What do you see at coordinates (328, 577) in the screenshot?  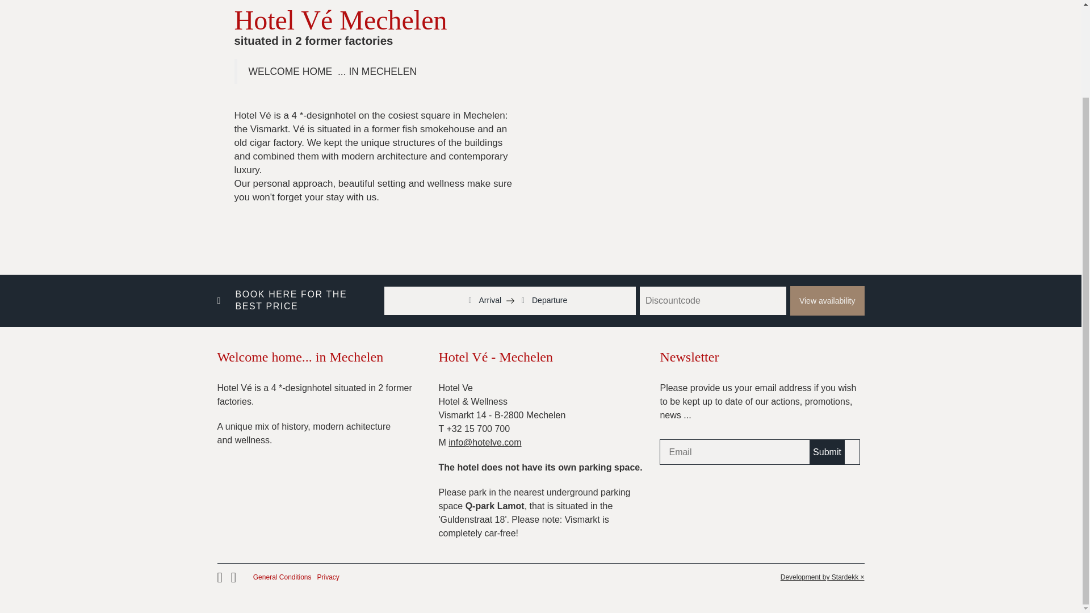 I see `Privacy` at bounding box center [328, 577].